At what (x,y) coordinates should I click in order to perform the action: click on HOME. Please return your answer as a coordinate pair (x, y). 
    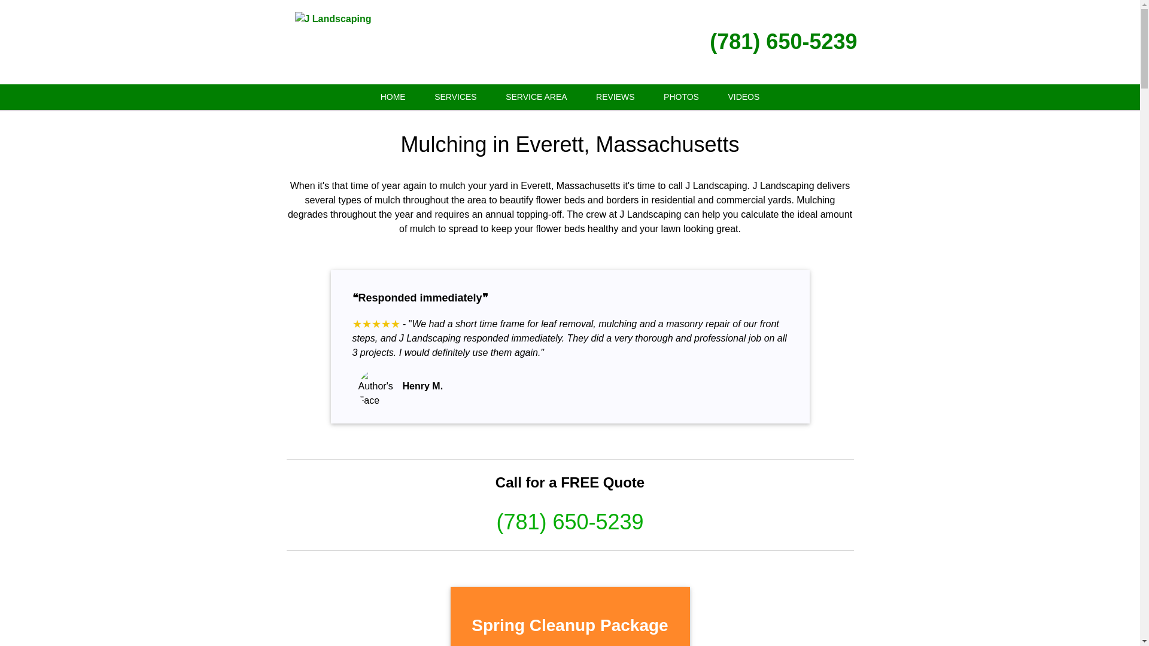
    Looking at the image, I should click on (393, 97).